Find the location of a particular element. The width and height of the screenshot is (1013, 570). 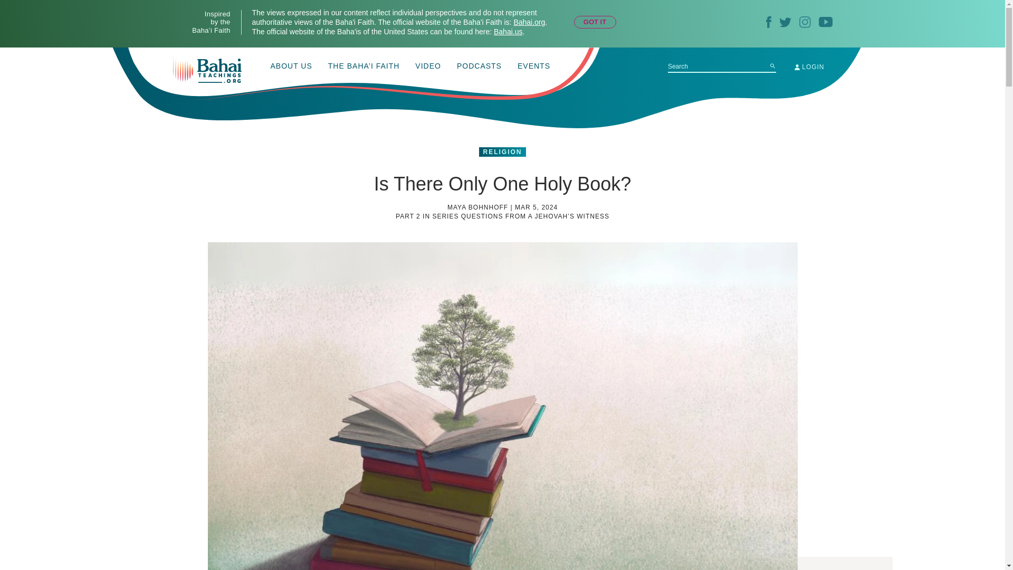

GOT IT is located at coordinates (595, 22).